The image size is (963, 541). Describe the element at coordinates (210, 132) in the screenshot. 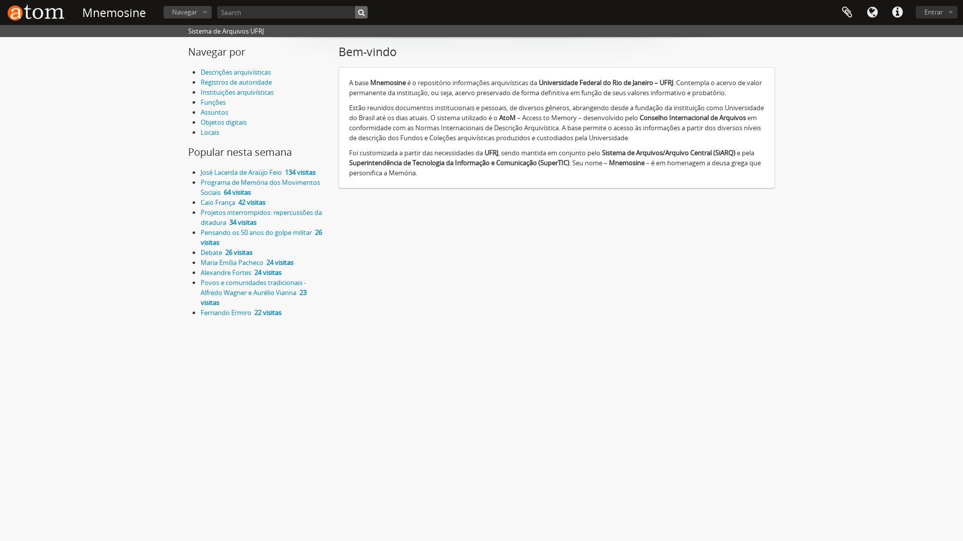

I see `Locais` at that location.